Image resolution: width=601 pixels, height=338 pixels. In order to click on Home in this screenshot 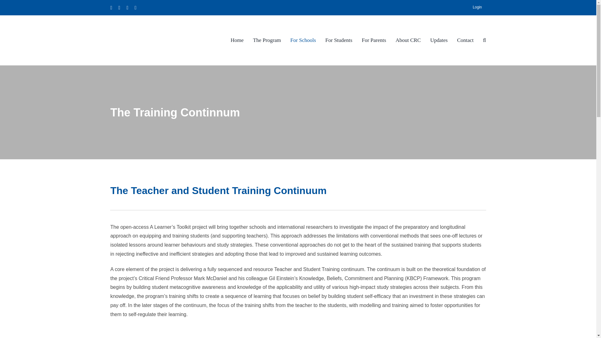, I will do `click(237, 40)`.